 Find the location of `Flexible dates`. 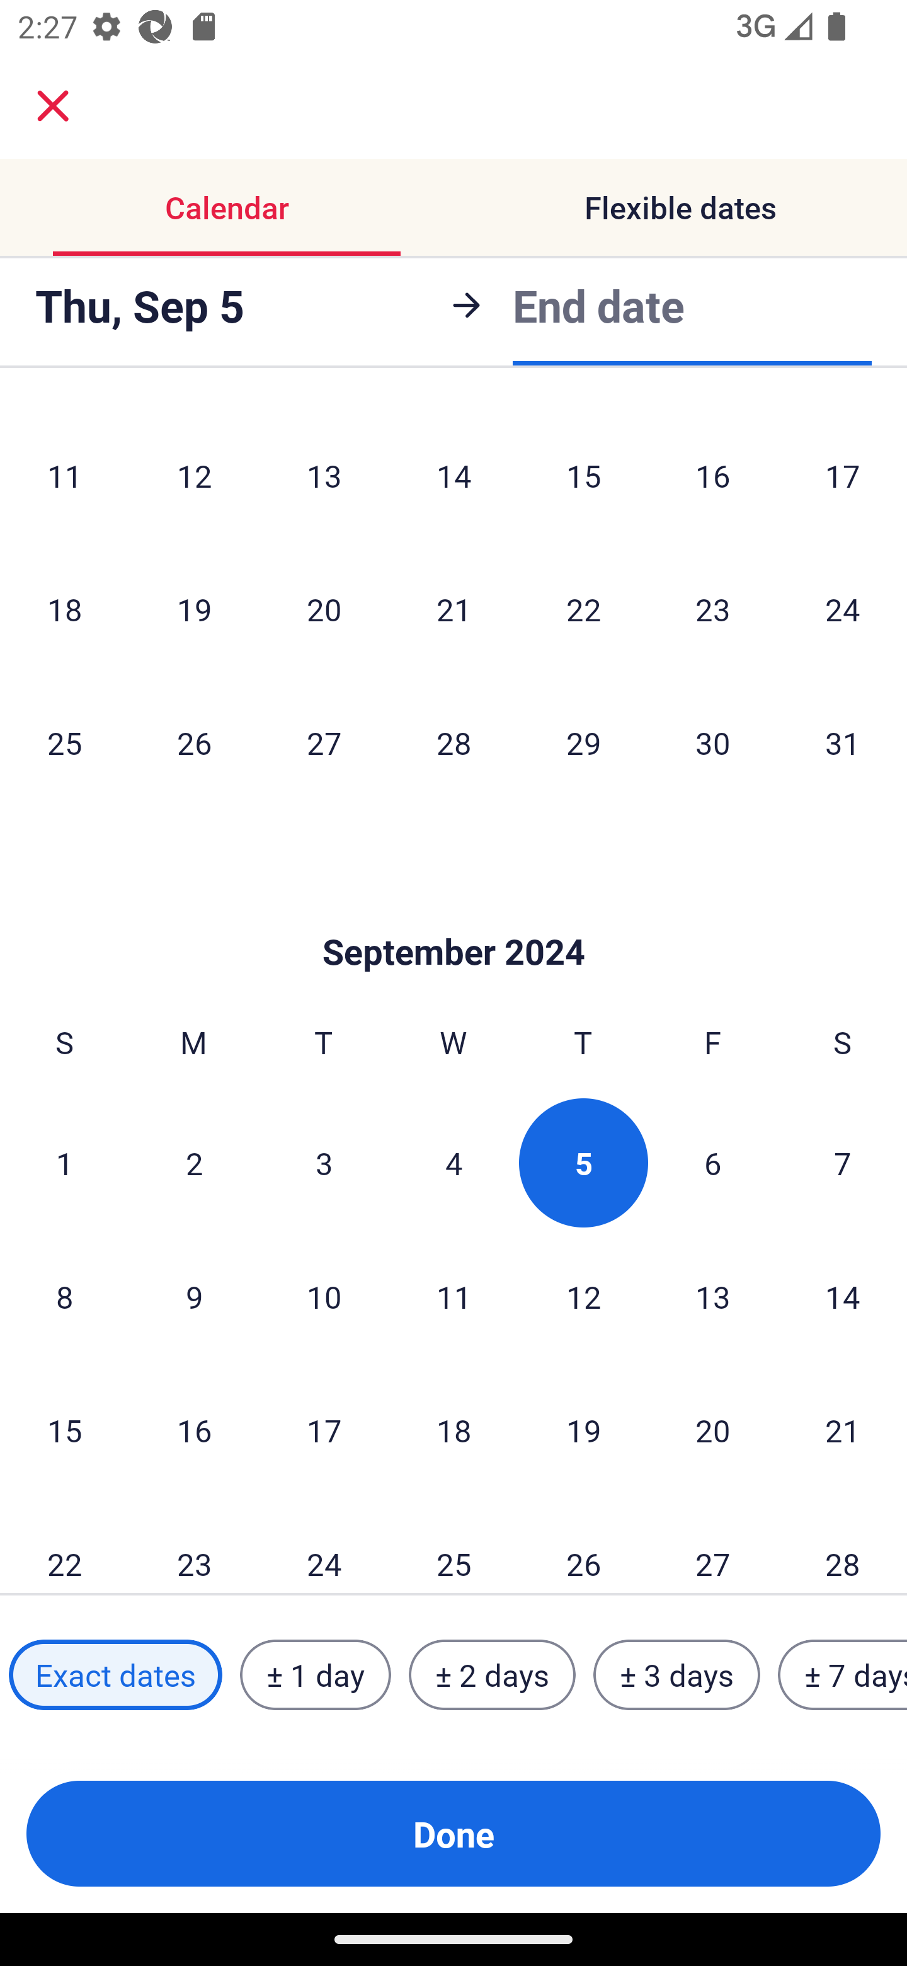

Flexible dates is located at coordinates (680, 207).